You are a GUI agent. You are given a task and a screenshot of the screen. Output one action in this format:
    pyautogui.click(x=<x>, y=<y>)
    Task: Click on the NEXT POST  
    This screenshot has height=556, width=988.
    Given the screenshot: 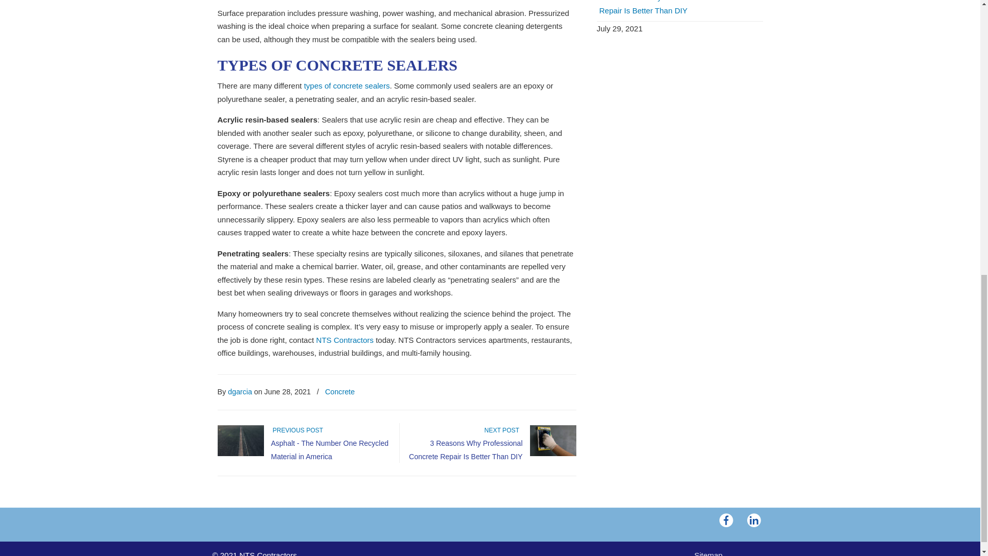 What is the action you would take?
    pyautogui.click(x=503, y=430)
    